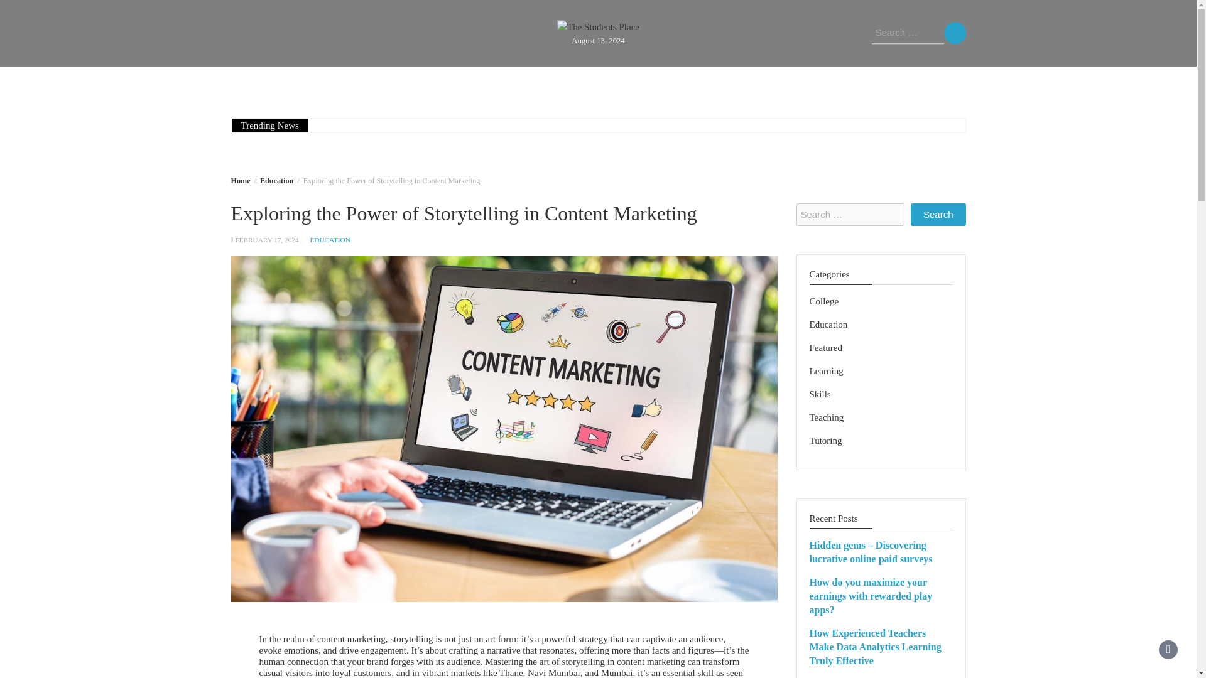 The height and width of the screenshot is (678, 1206). Describe the element at coordinates (938, 215) in the screenshot. I see `Search` at that location.